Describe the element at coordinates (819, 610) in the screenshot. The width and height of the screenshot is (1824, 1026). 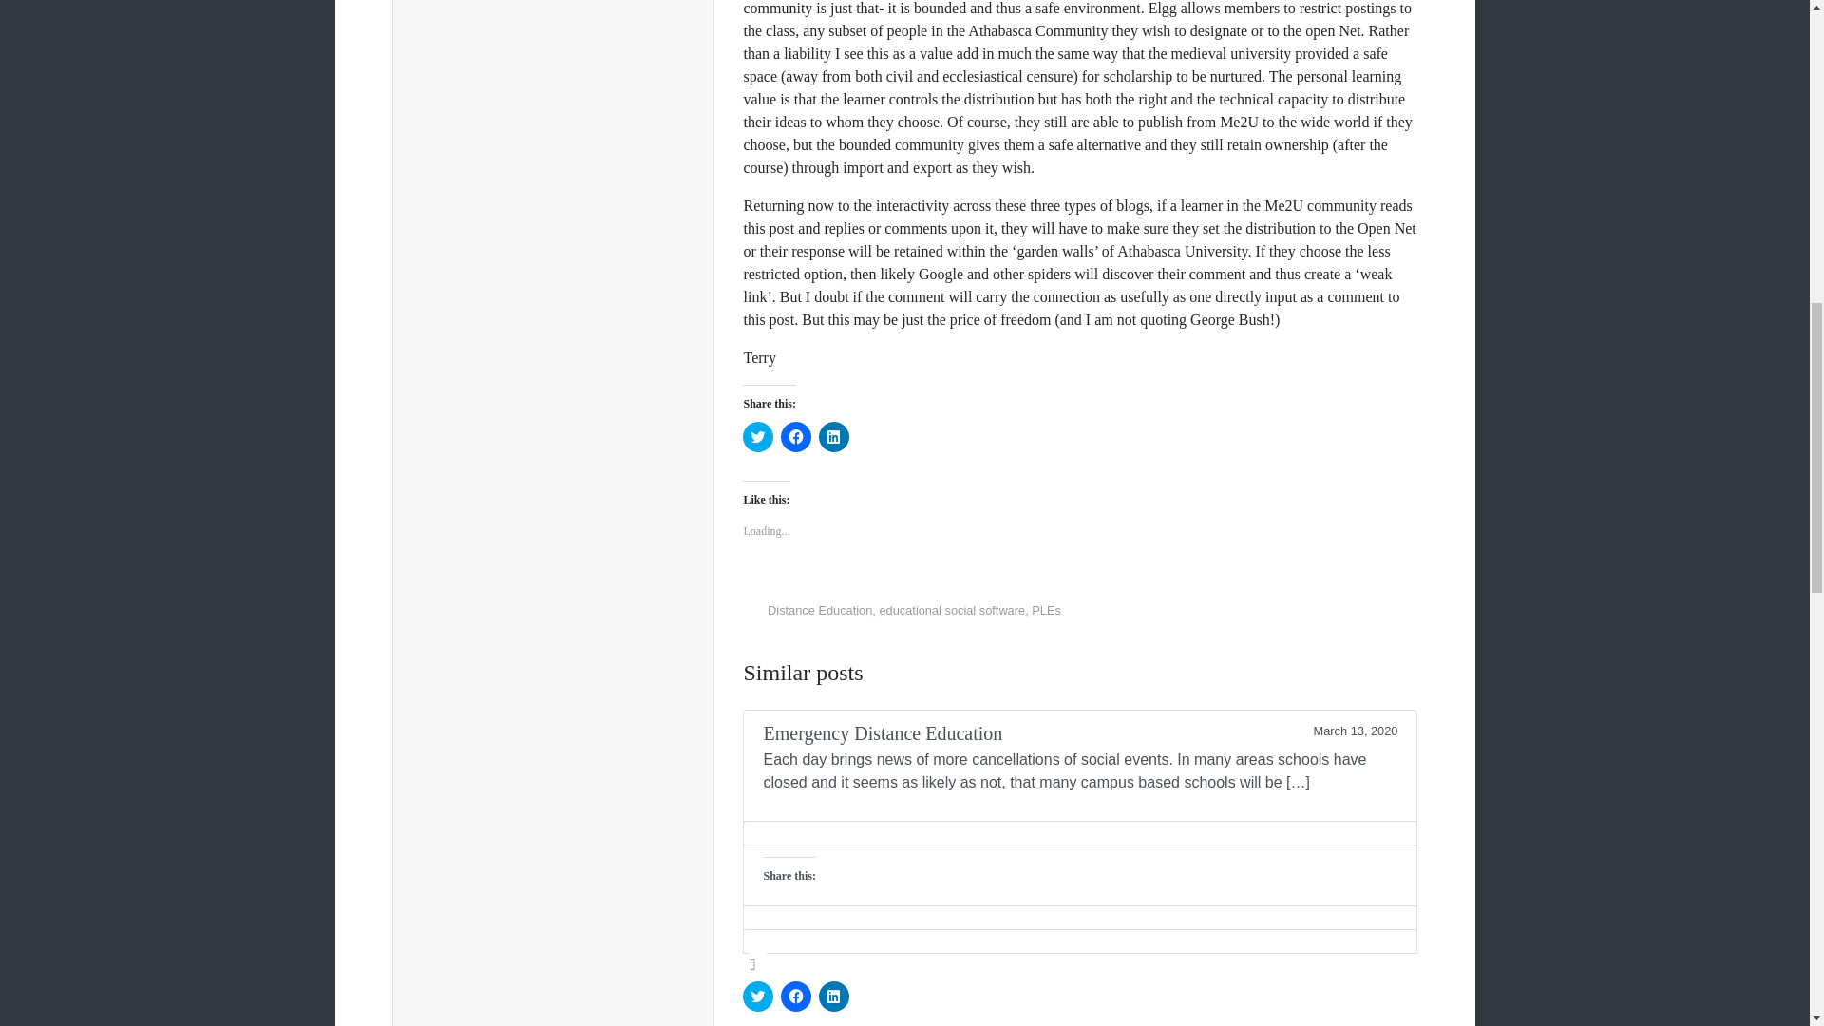
I see `Distance Education` at that location.